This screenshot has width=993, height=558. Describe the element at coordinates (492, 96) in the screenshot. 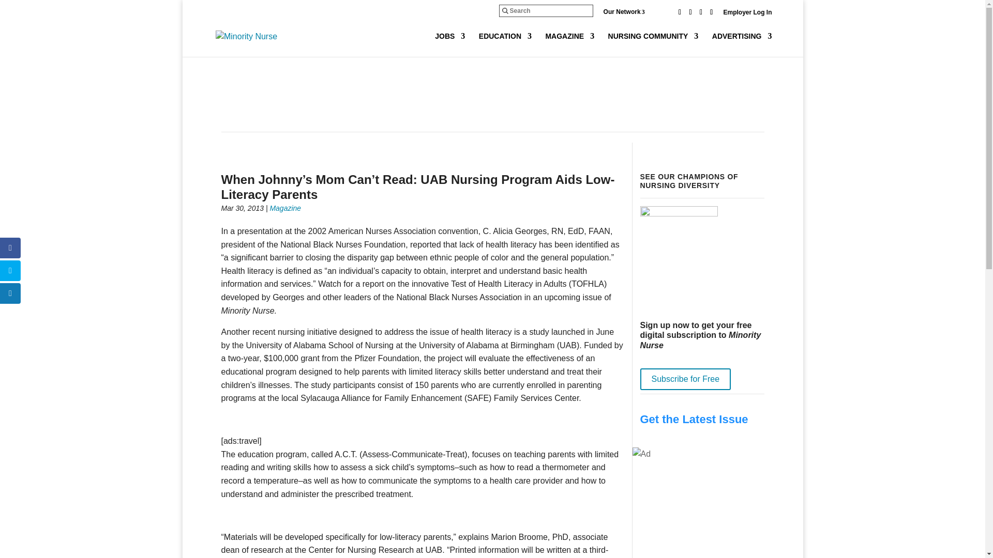

I see `3rd party ad content` at that location.